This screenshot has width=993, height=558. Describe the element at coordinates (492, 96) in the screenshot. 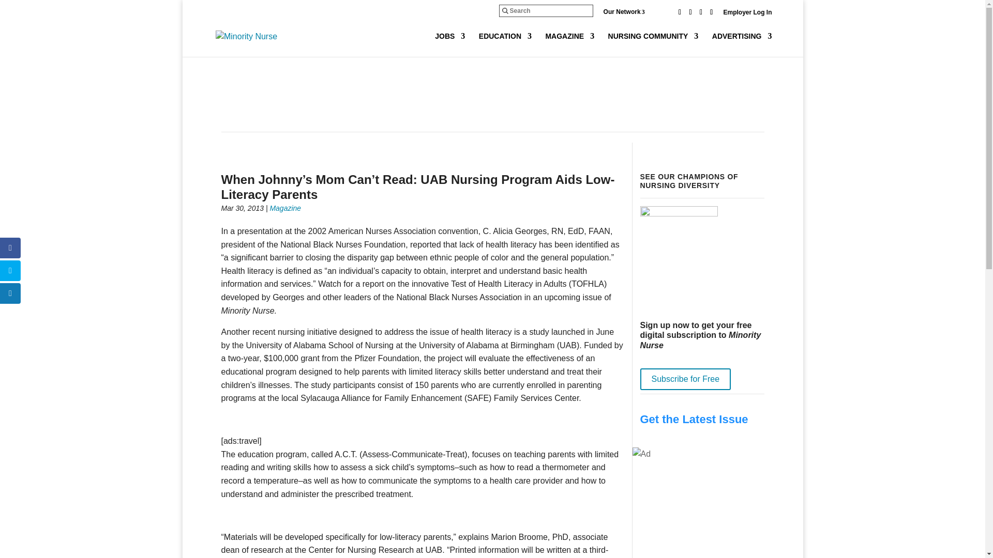

I see `3rd party ad content` at that location.